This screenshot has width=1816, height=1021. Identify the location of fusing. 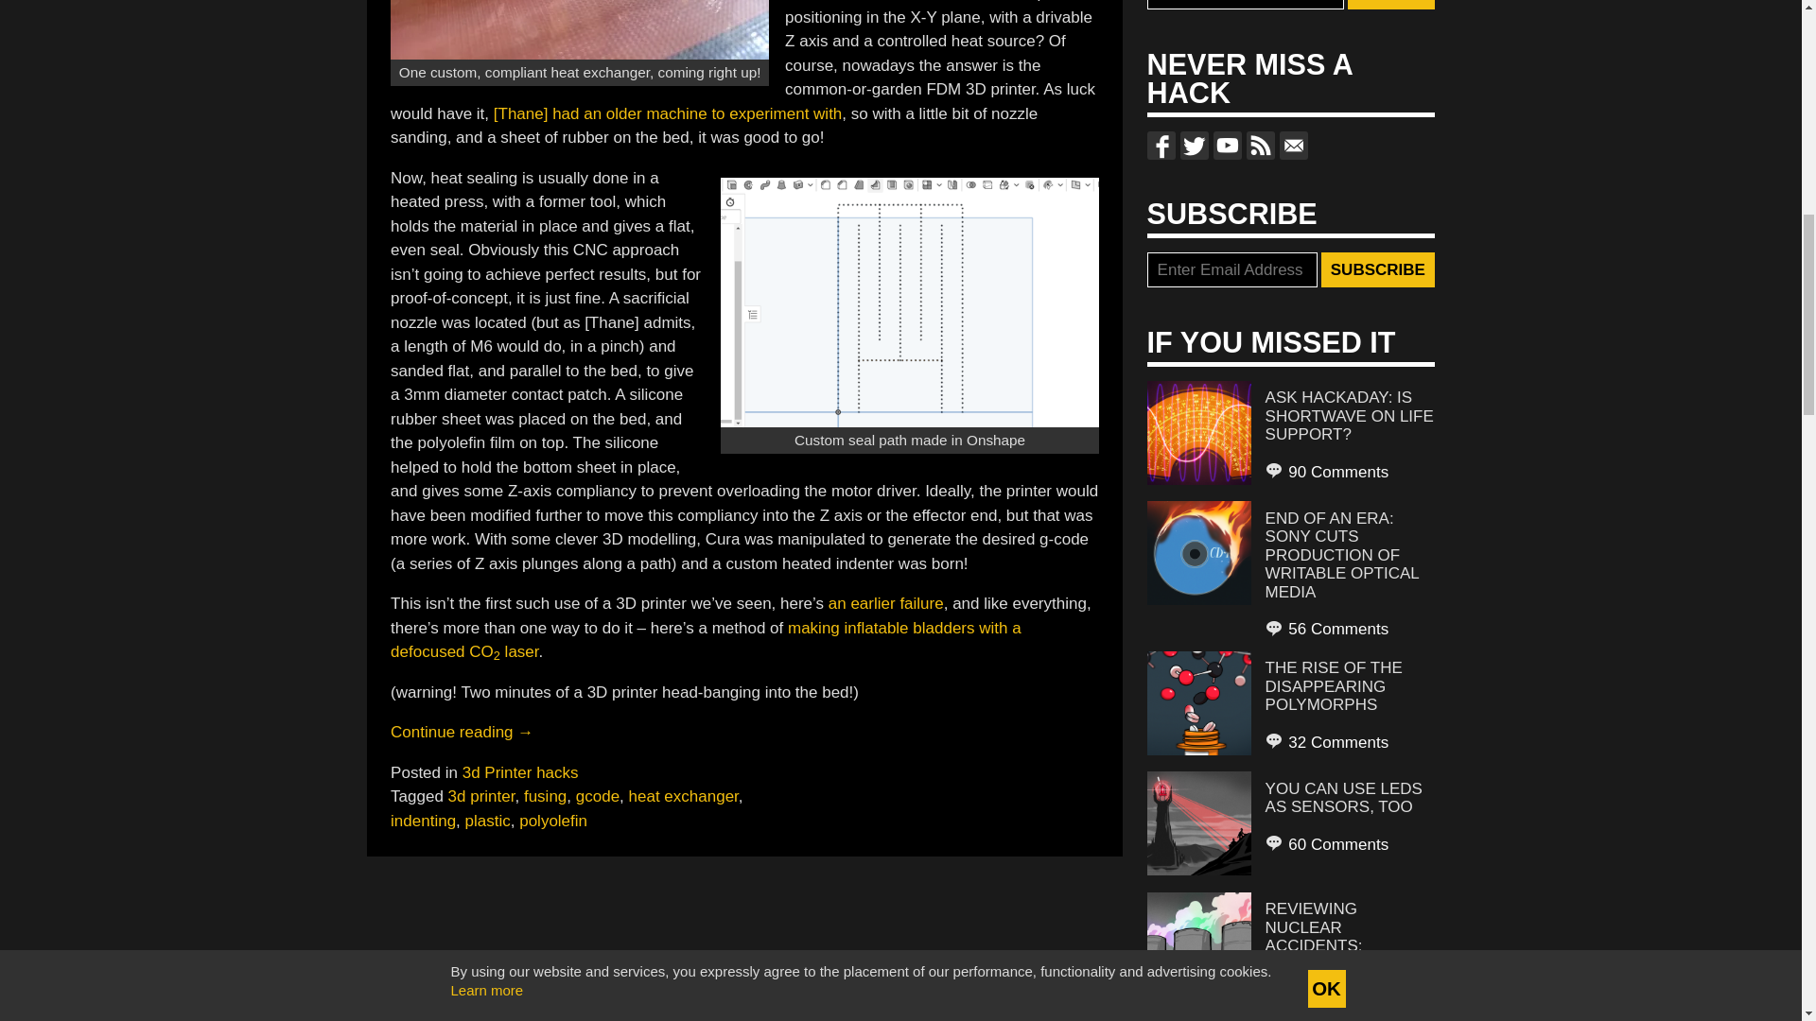
(545, 796).